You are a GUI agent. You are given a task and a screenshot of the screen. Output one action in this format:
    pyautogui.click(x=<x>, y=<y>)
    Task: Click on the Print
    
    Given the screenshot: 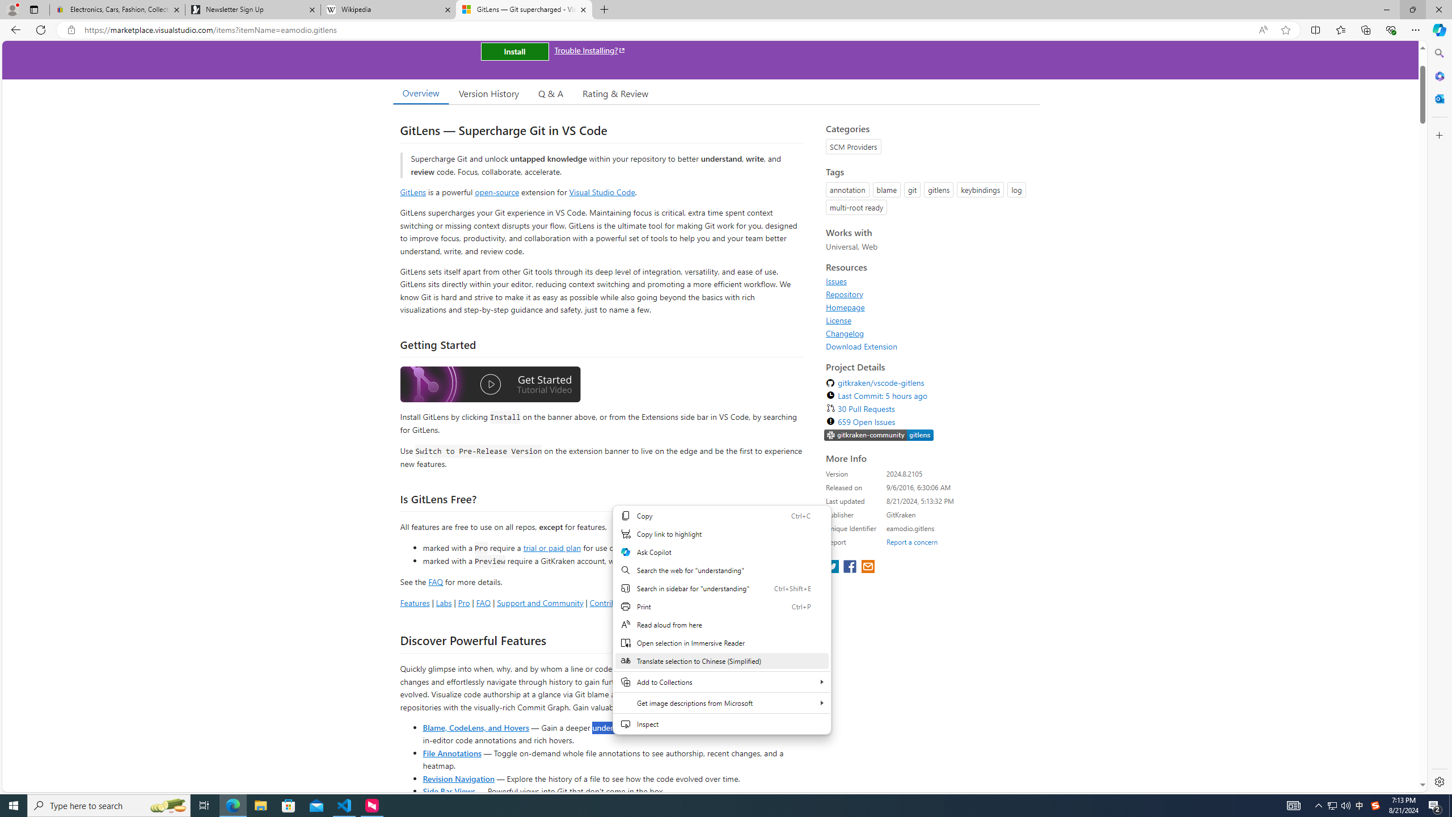 What is the action you would take?
    pyautogui.click(x=721, y=606)
    